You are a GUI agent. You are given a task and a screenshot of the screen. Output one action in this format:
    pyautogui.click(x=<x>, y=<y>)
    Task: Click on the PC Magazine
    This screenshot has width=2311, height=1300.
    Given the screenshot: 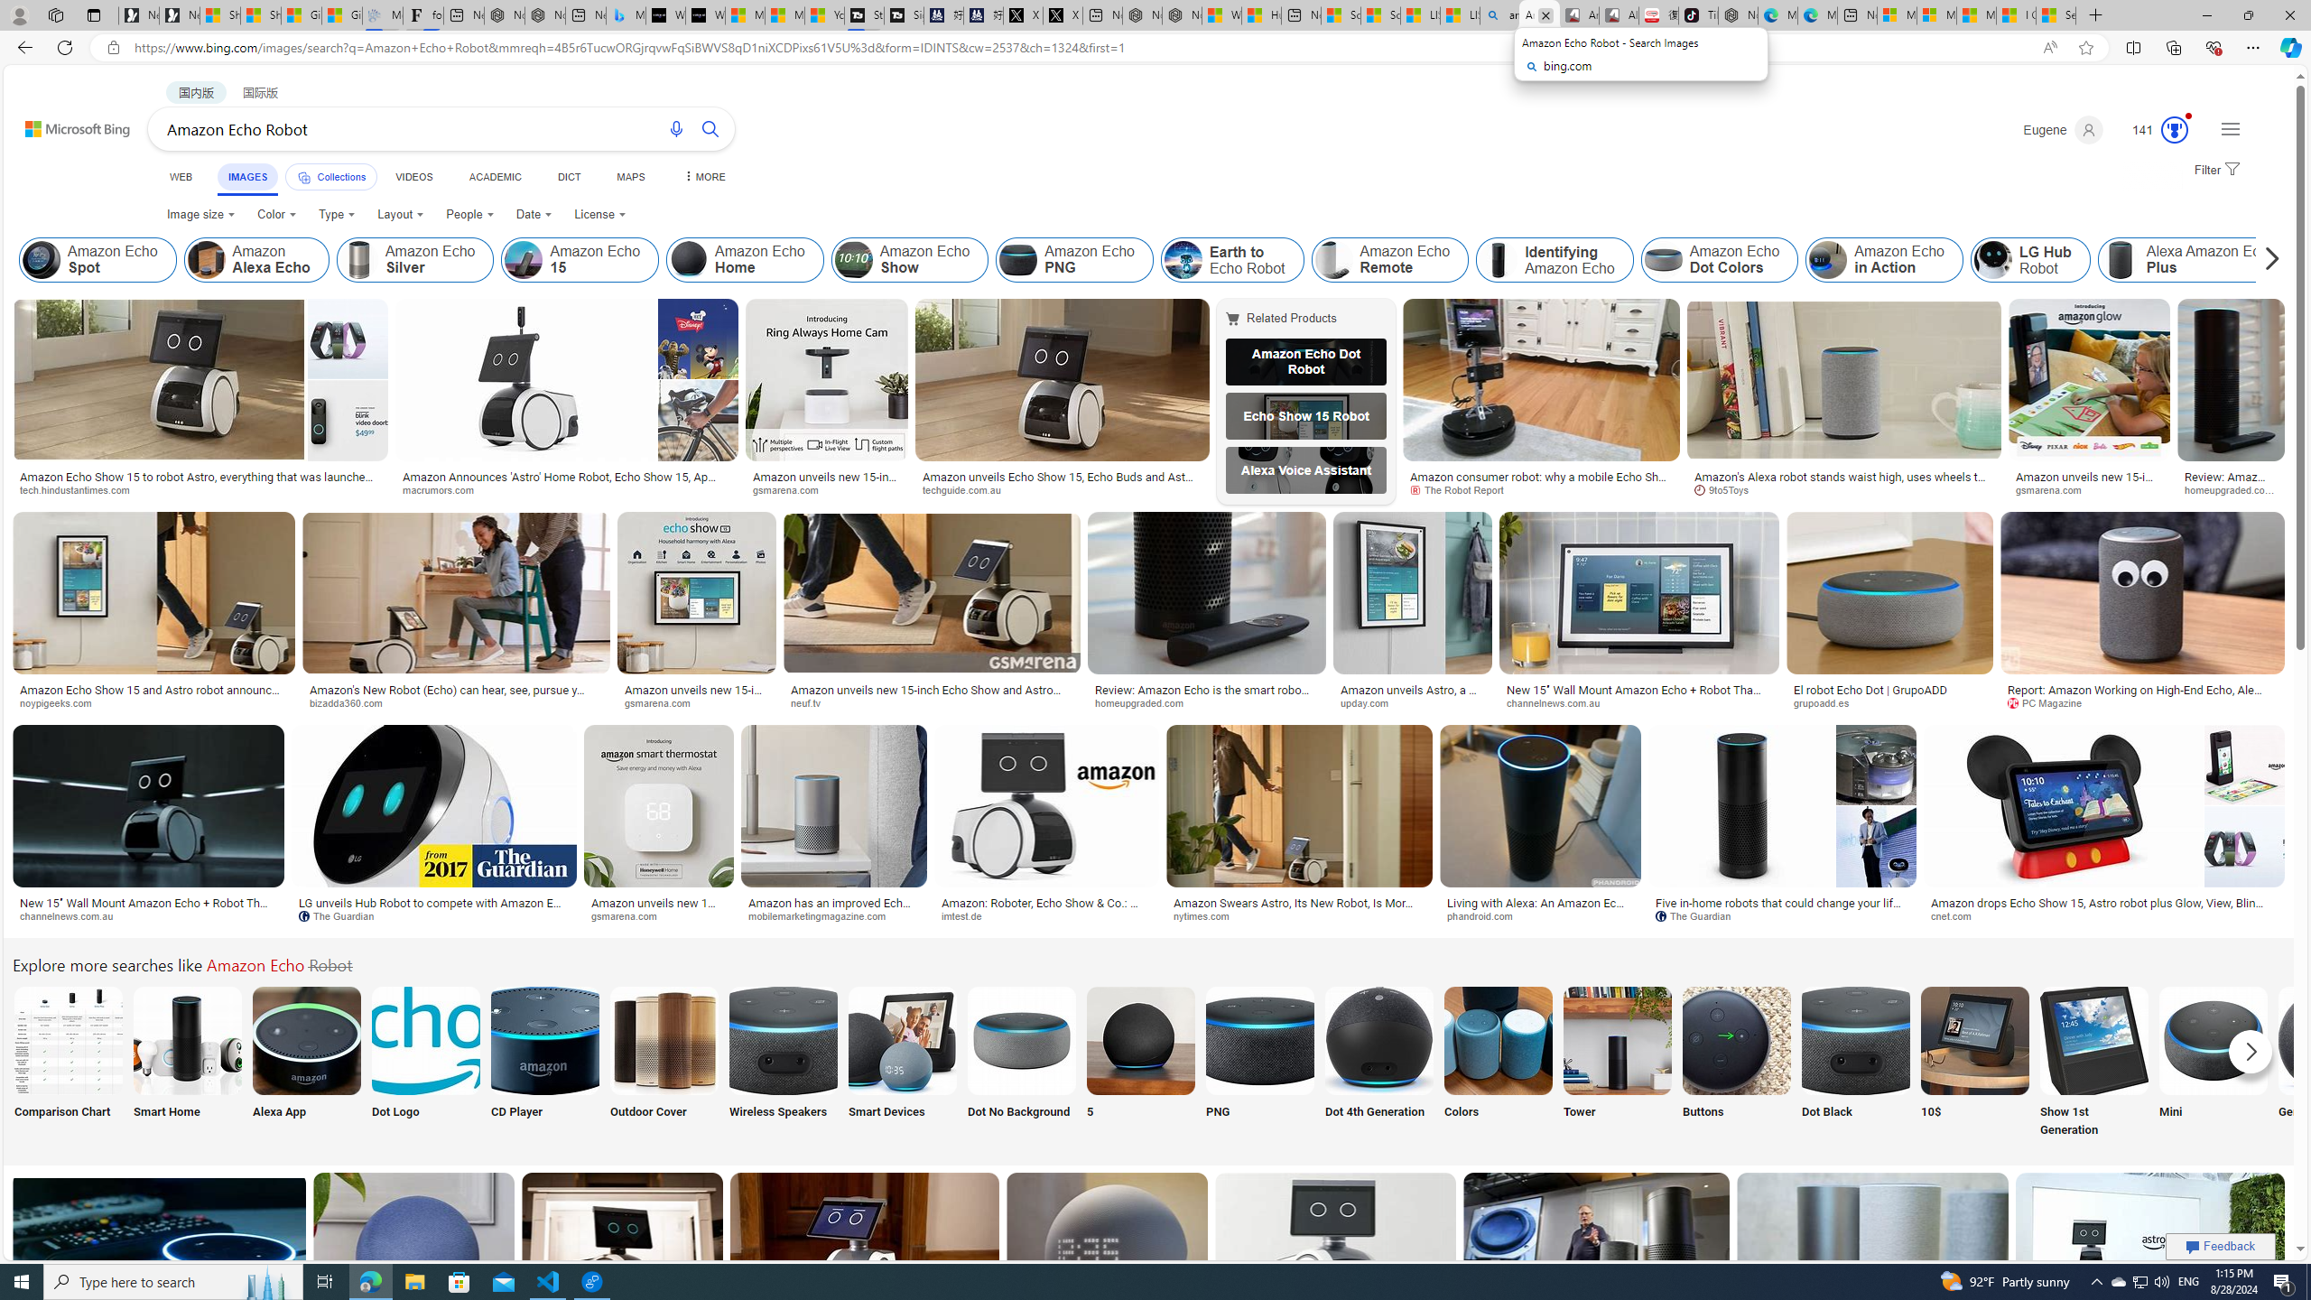 What is the action you would take?
    pyautogui.click(x=2051, y=702)
    